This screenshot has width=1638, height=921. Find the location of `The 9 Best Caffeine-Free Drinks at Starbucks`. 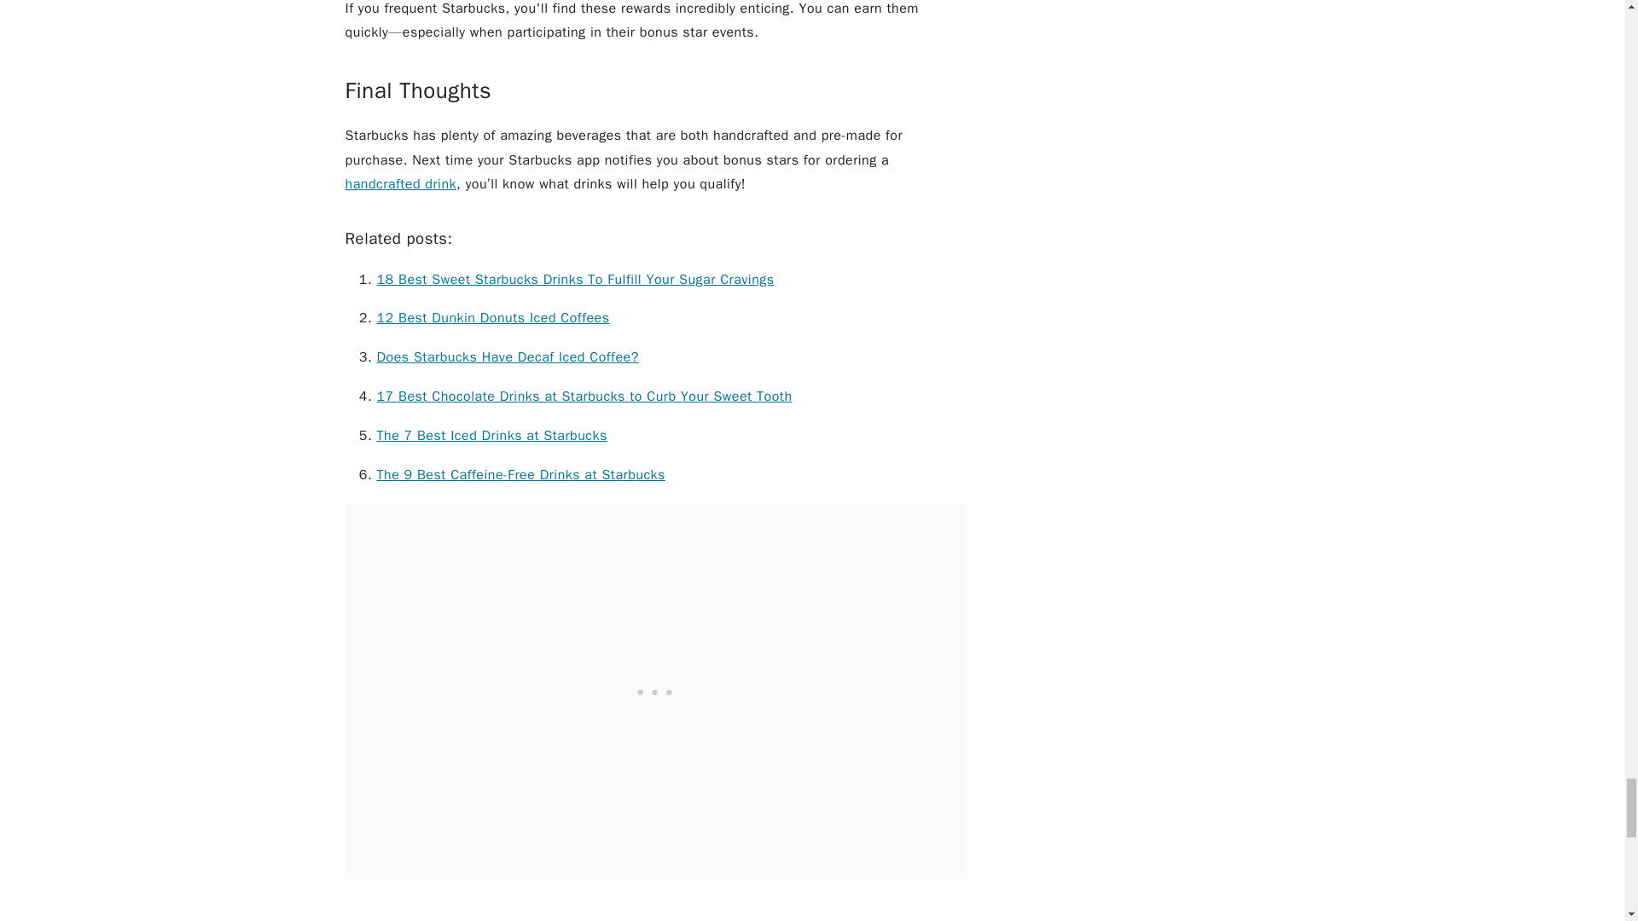

The 9 Best Caffeine-Free Drinks at Starbucks is located at coordinates (520, 474).